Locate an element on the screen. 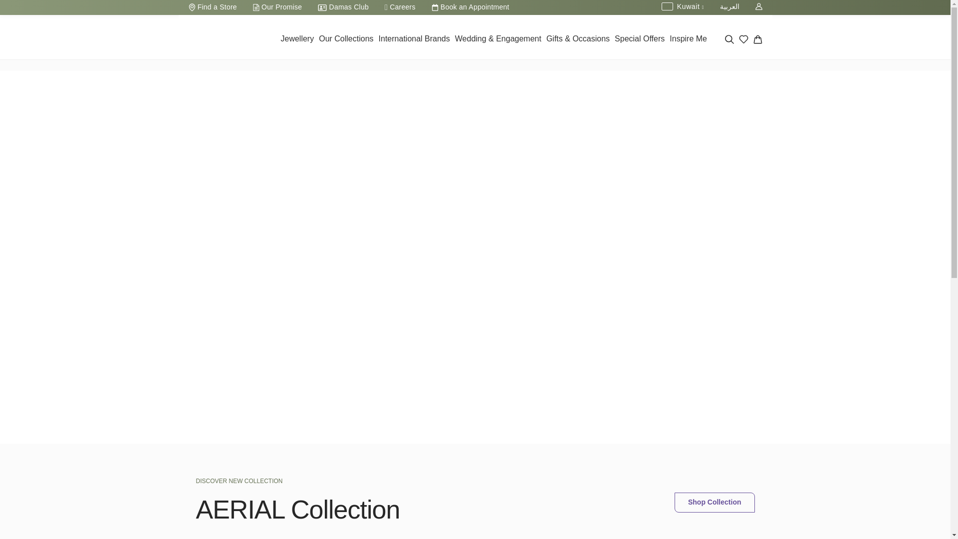 Image resolution: width=958 pixels, height=539 pixels. Our Promise is located at coordinates (277, 7).